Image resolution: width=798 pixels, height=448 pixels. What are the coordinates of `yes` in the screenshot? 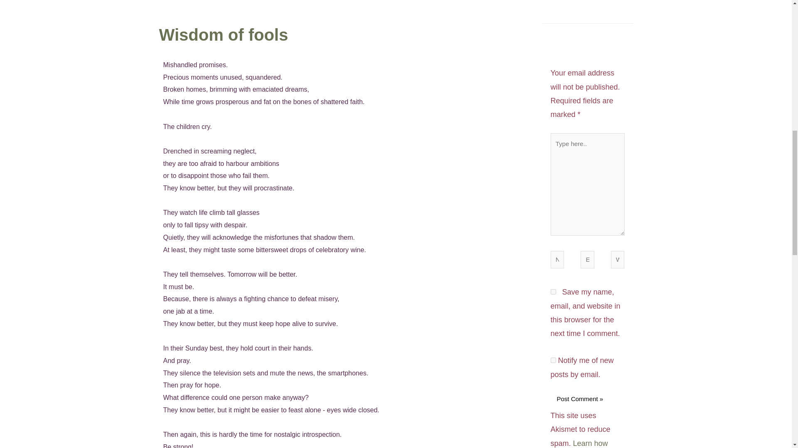 It's located at (553, 291).